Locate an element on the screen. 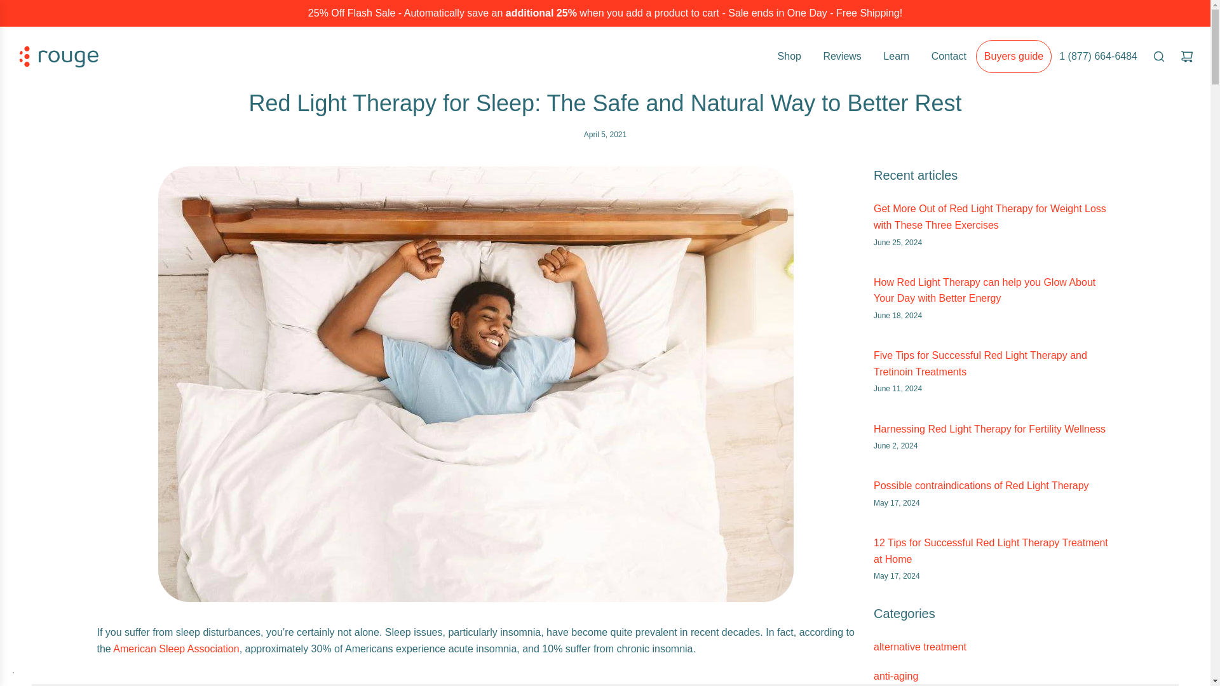 This screenshot has height=686, width=1220. Show articles tagged alternative treatment is located at coordinates (919, 647).